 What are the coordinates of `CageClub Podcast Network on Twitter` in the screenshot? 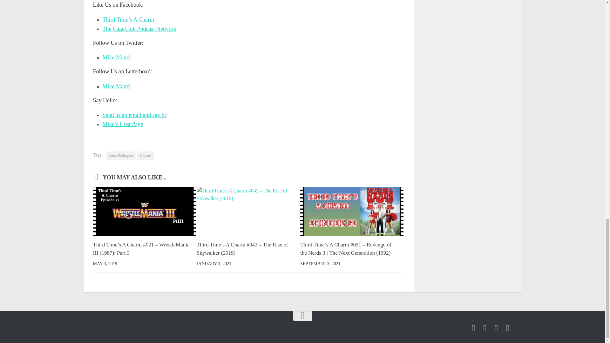 It's located at (485, 328).